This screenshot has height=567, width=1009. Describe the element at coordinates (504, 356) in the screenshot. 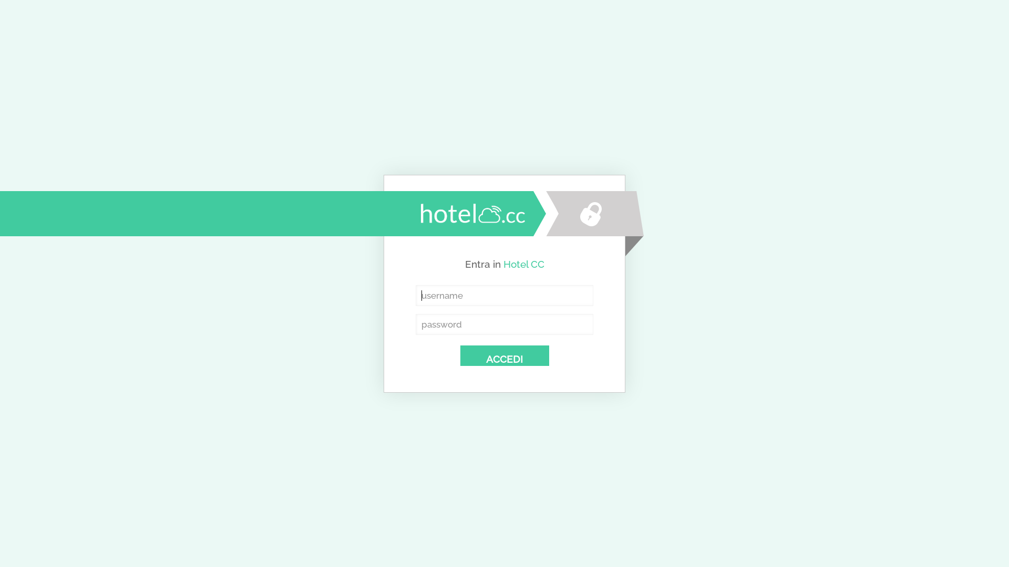

I see `ACCEDI` at that location.